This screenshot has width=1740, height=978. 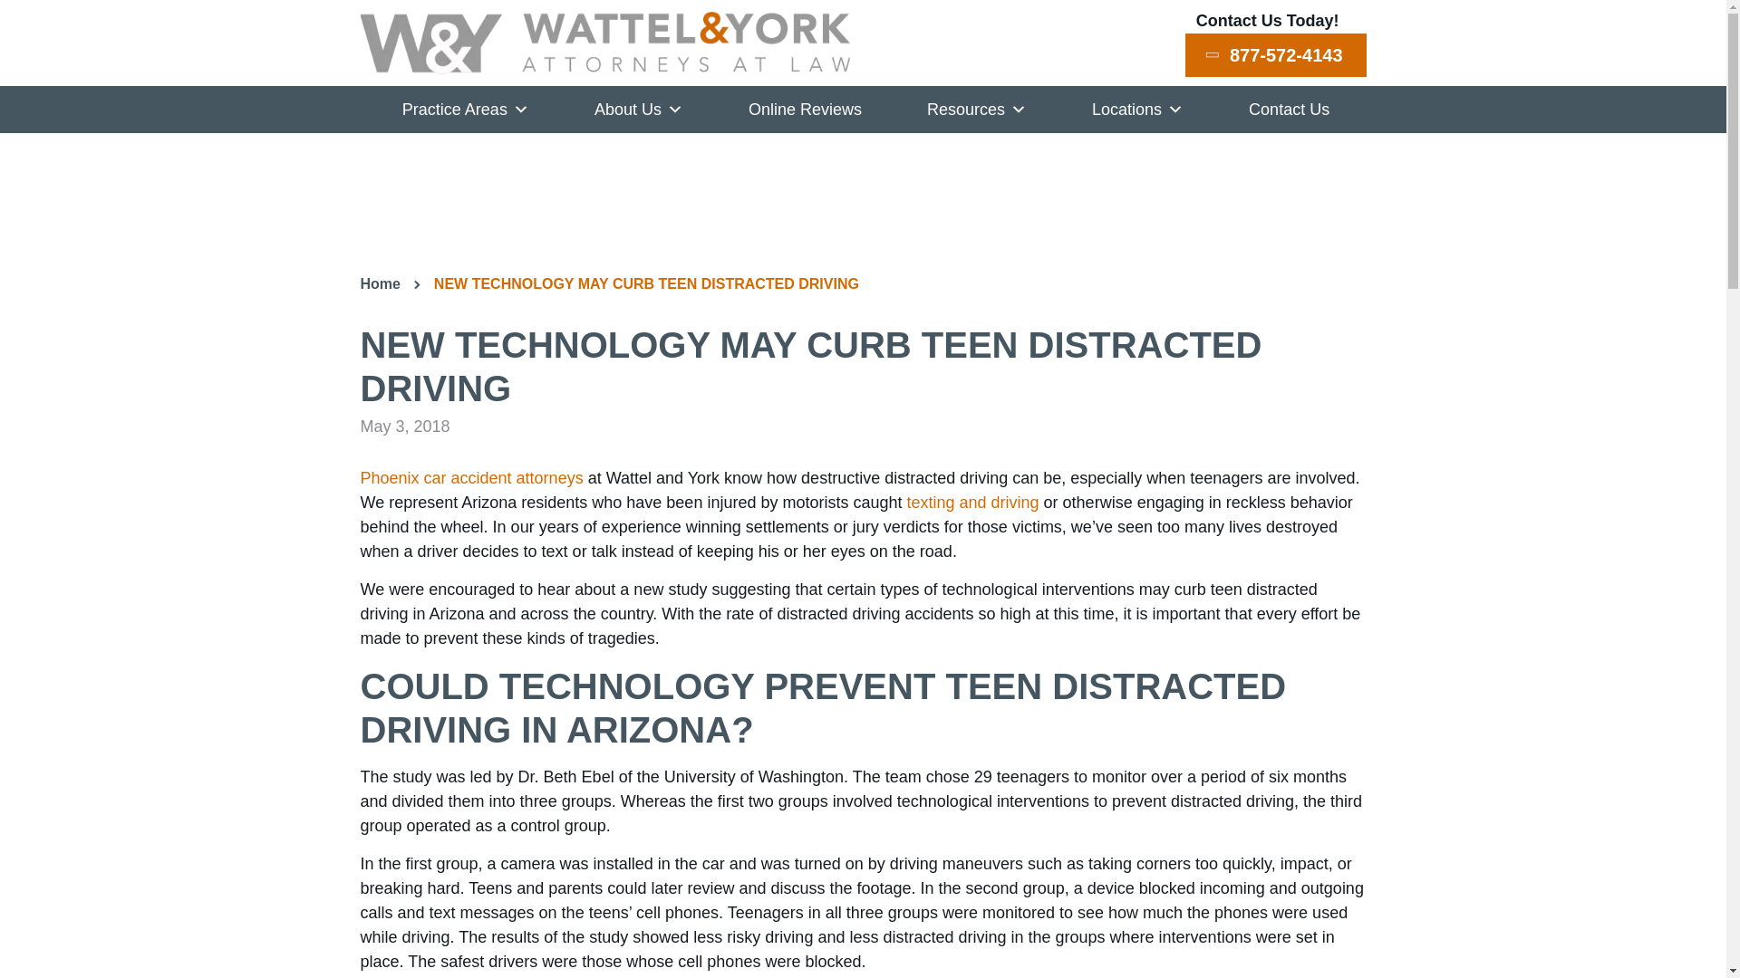 What do you see at coordinates (802, 109) in the screenshot?
I see `Online Reviews` at bounding box center [802, 109].